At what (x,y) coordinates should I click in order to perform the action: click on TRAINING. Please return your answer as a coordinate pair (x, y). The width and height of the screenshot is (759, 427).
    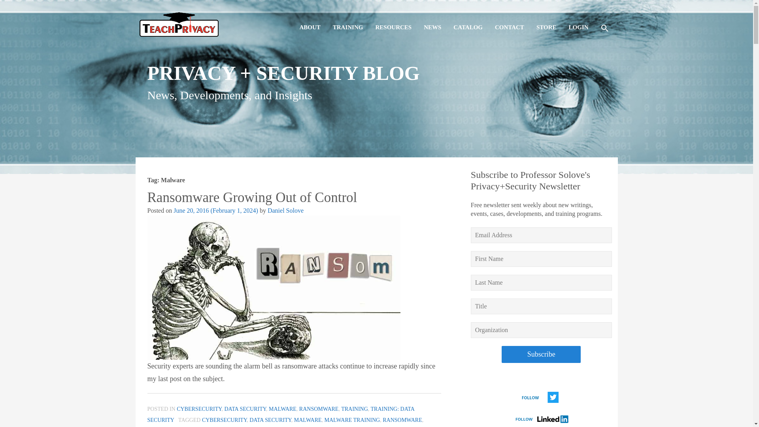
    Looking at the image, I should click on (348, 21).